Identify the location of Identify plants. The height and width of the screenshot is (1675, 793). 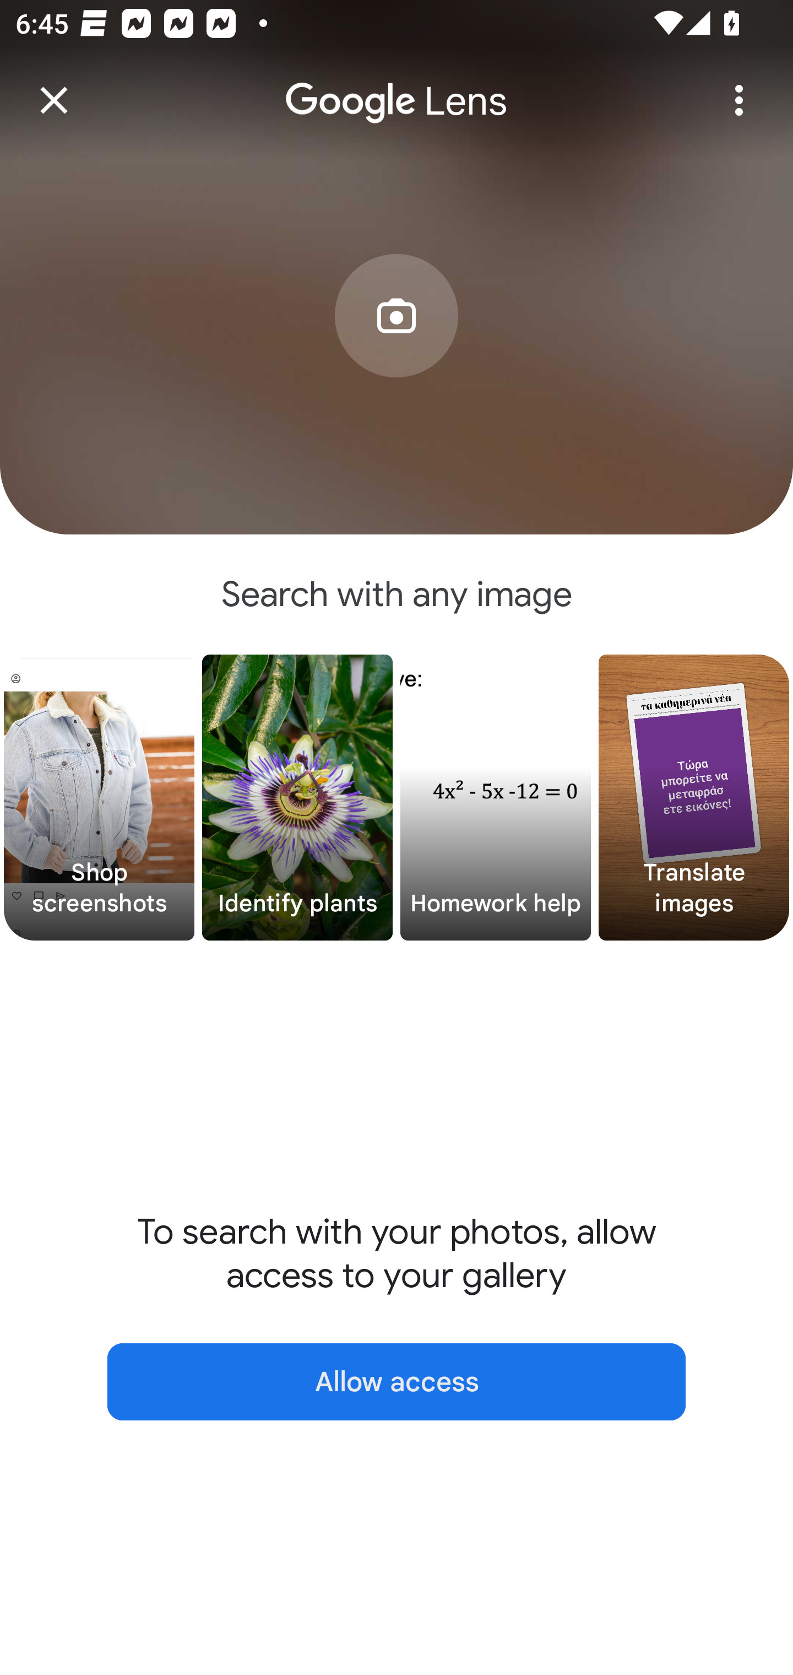
(297, 798).